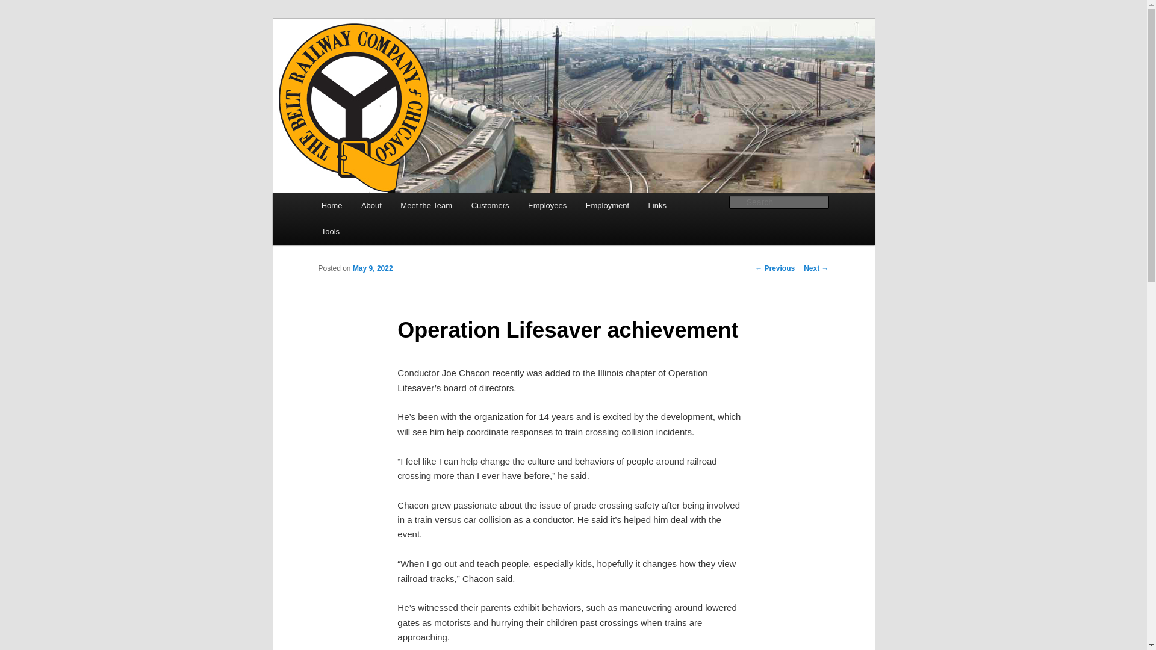 The image size is (1156, 650). I want to click on Home, so click(331, 205).